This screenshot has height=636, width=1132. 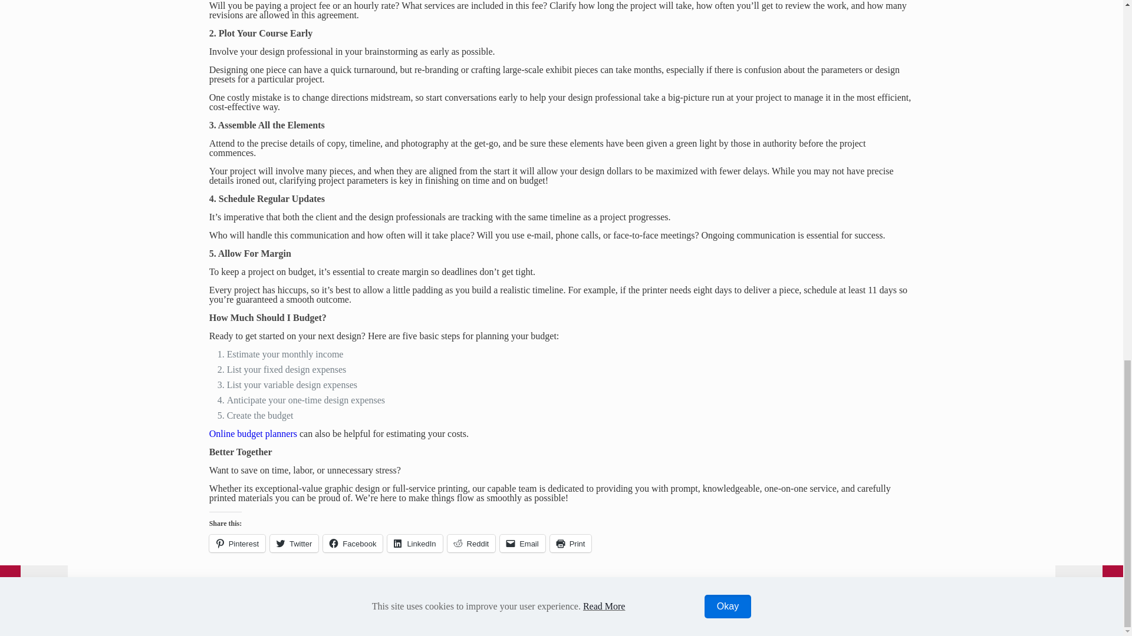 I want to click on Click to share on LinkedIn, so click(x=414, y=544).